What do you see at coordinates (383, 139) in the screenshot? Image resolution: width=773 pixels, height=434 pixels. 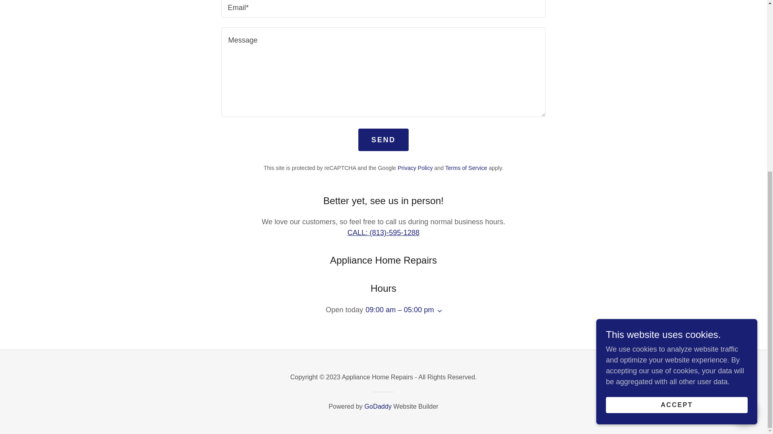 I see `SEND` at bounding box center [383, 139].